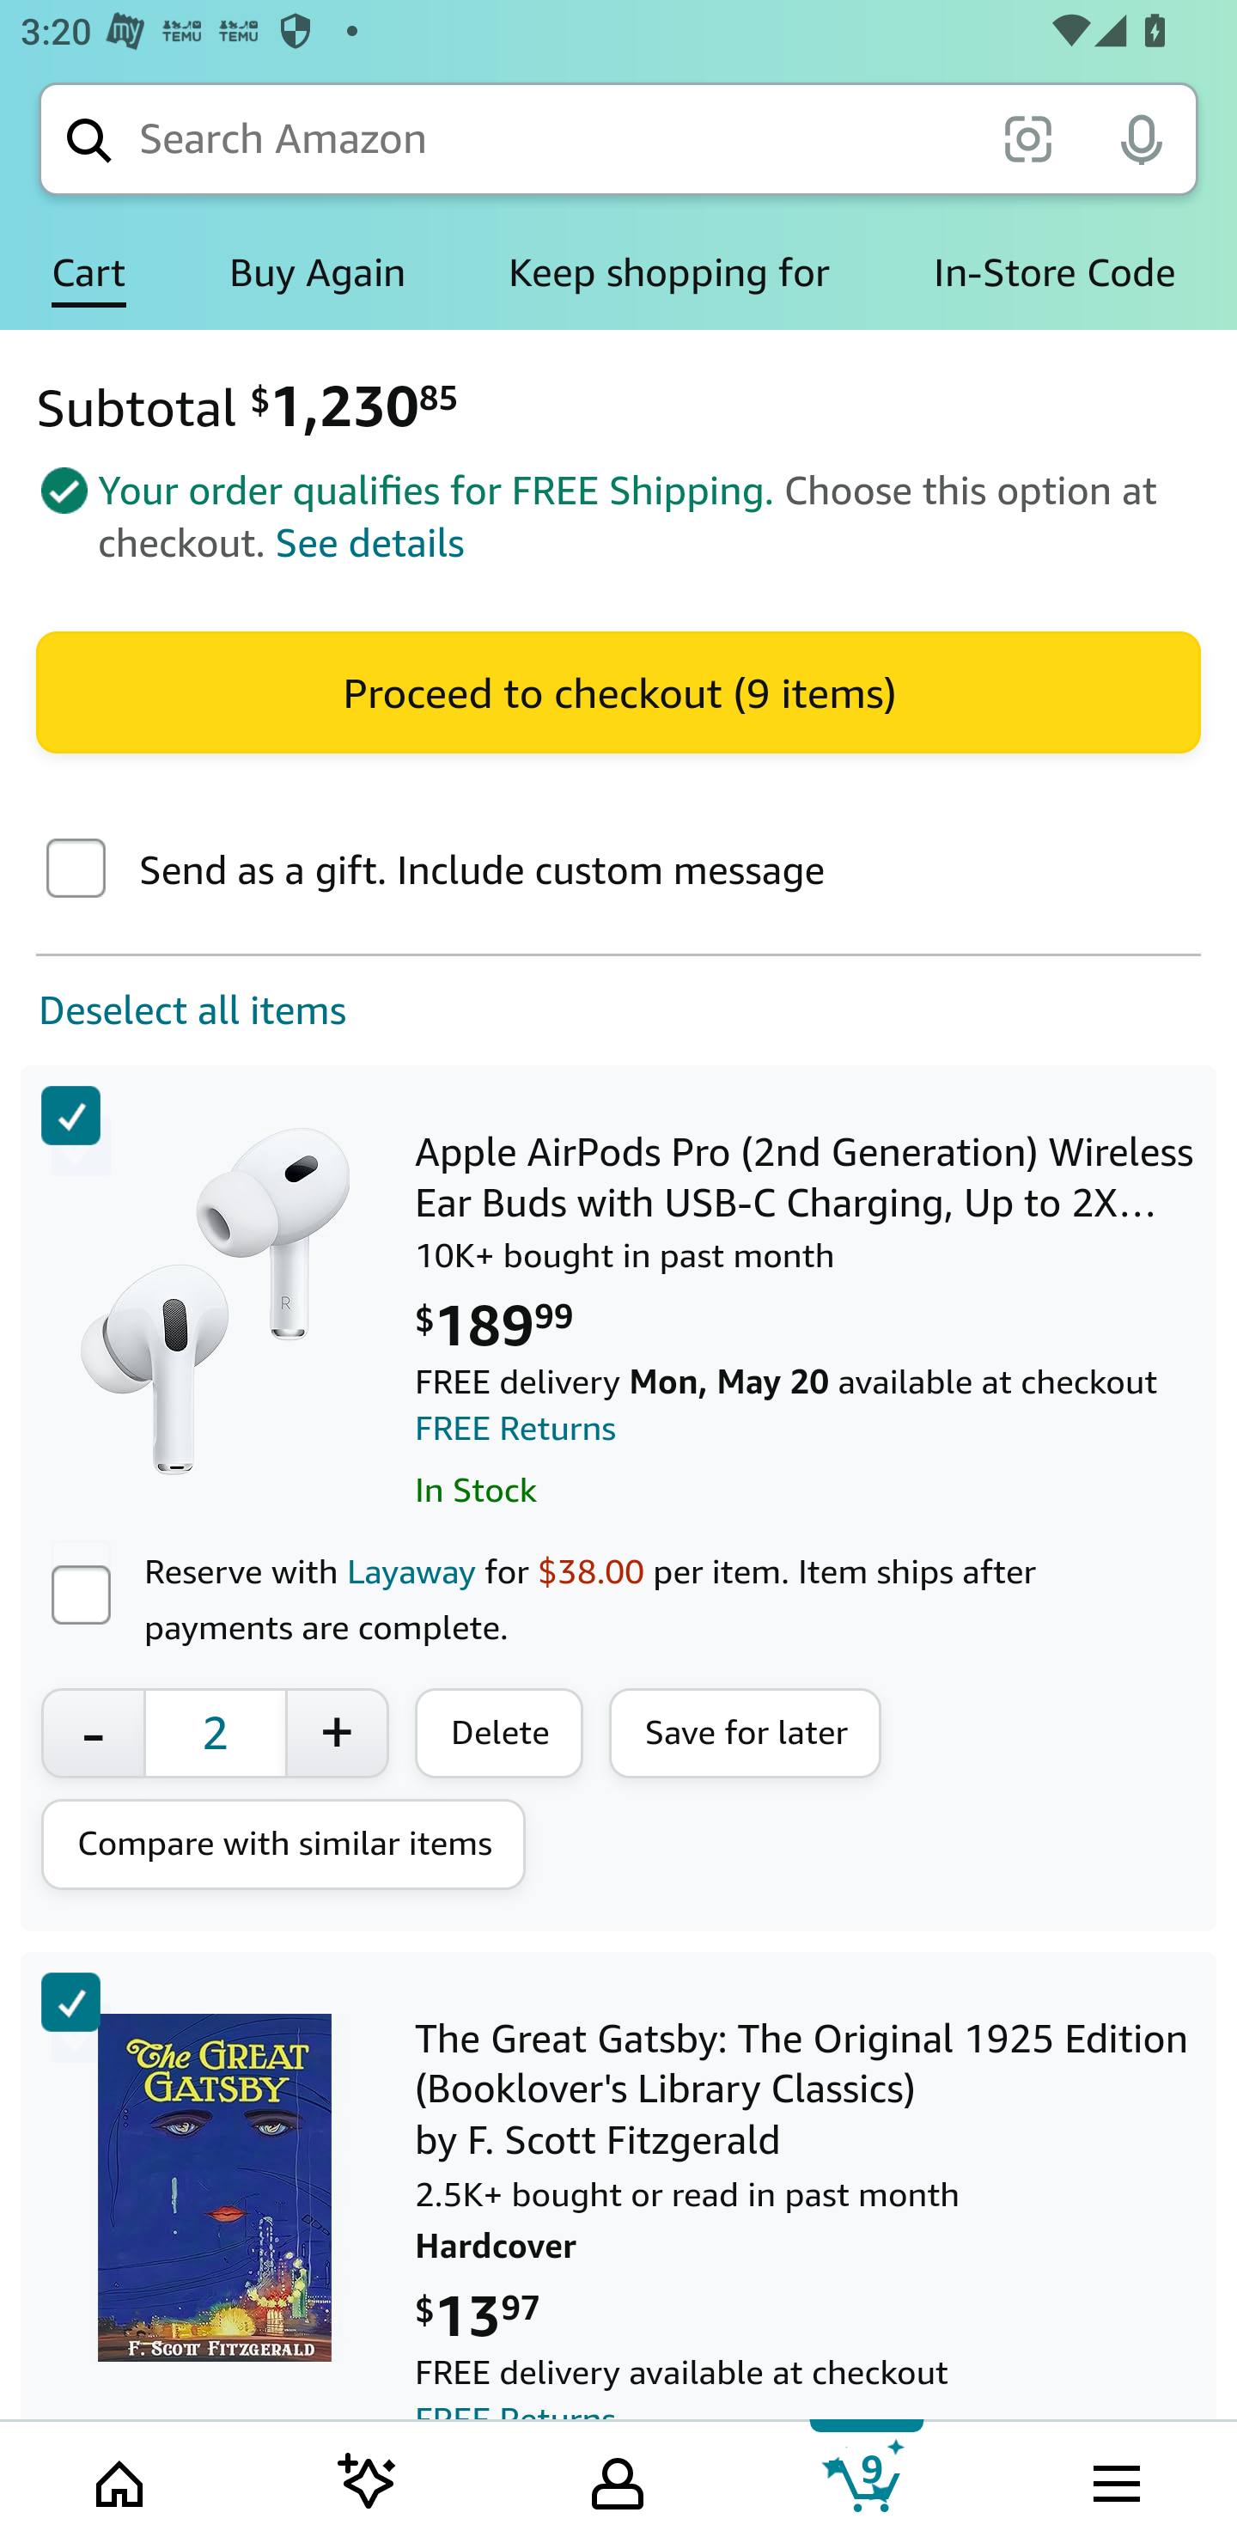 The width and height of the screenshot is (1237, 2543). Describe the element at coordinates (76, 870) in the screenshot. I see `Send as a gift. Include custom message` at that location.